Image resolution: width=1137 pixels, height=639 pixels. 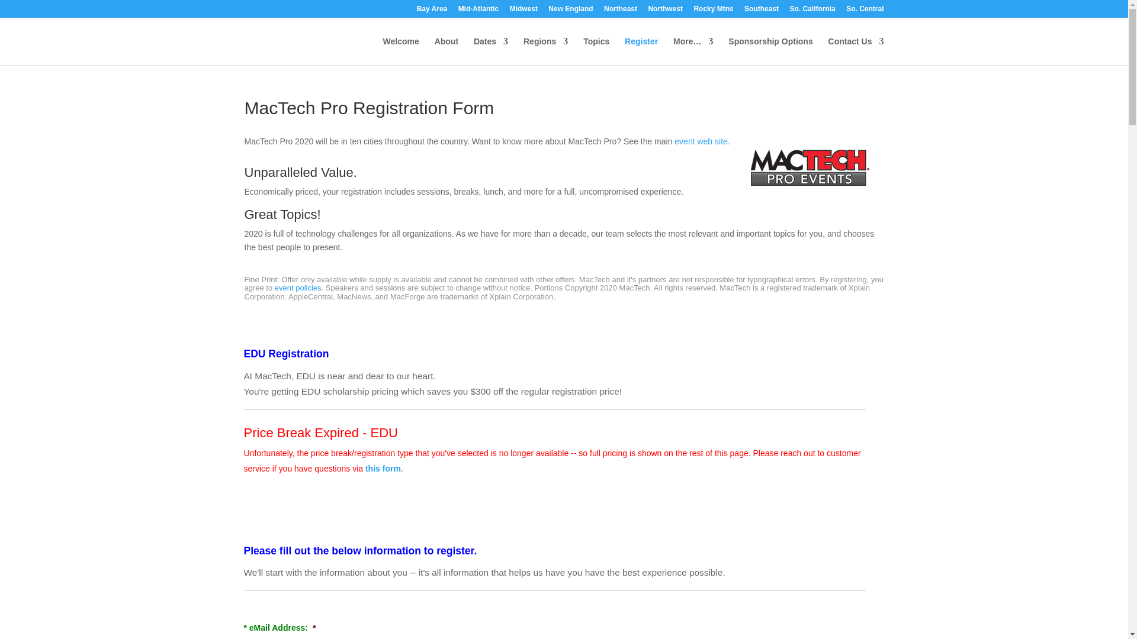 What do you see at coordinates (666, 11) in the screenshot?
I see `Northwest` at bounding box center [666, 11].